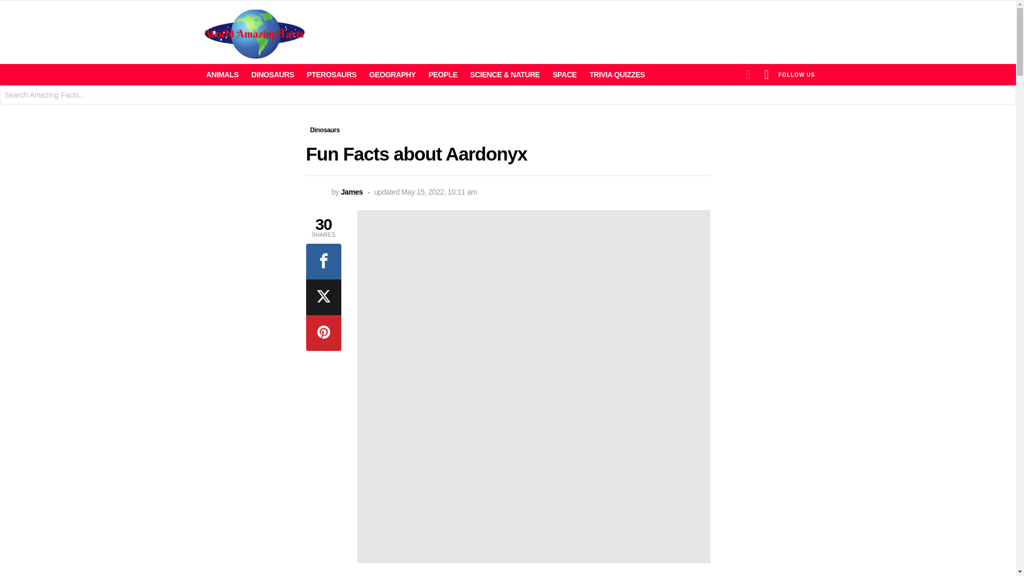 The width and height of the screenshot is (1024, 576). What do you see at coordinates (222, 75) in the screenshot?
I see `ANIMALS` at bounding box center [222, 75].